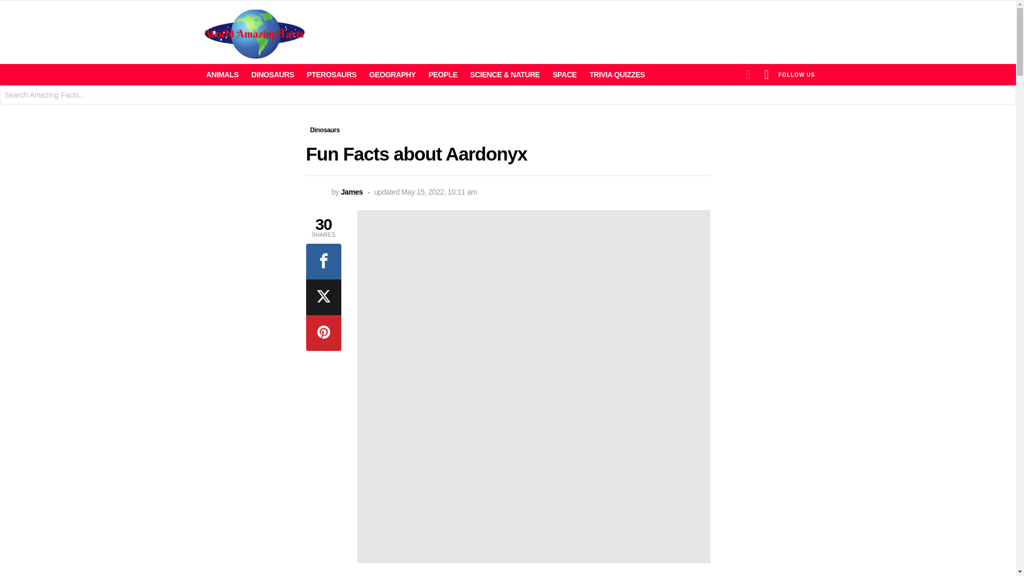 The width and height of the screenshot is (1024, 576). What do you see at coordinates (222, 75) in the screenshot?
I see `ANIMALS` at bounding box center [222, 75].